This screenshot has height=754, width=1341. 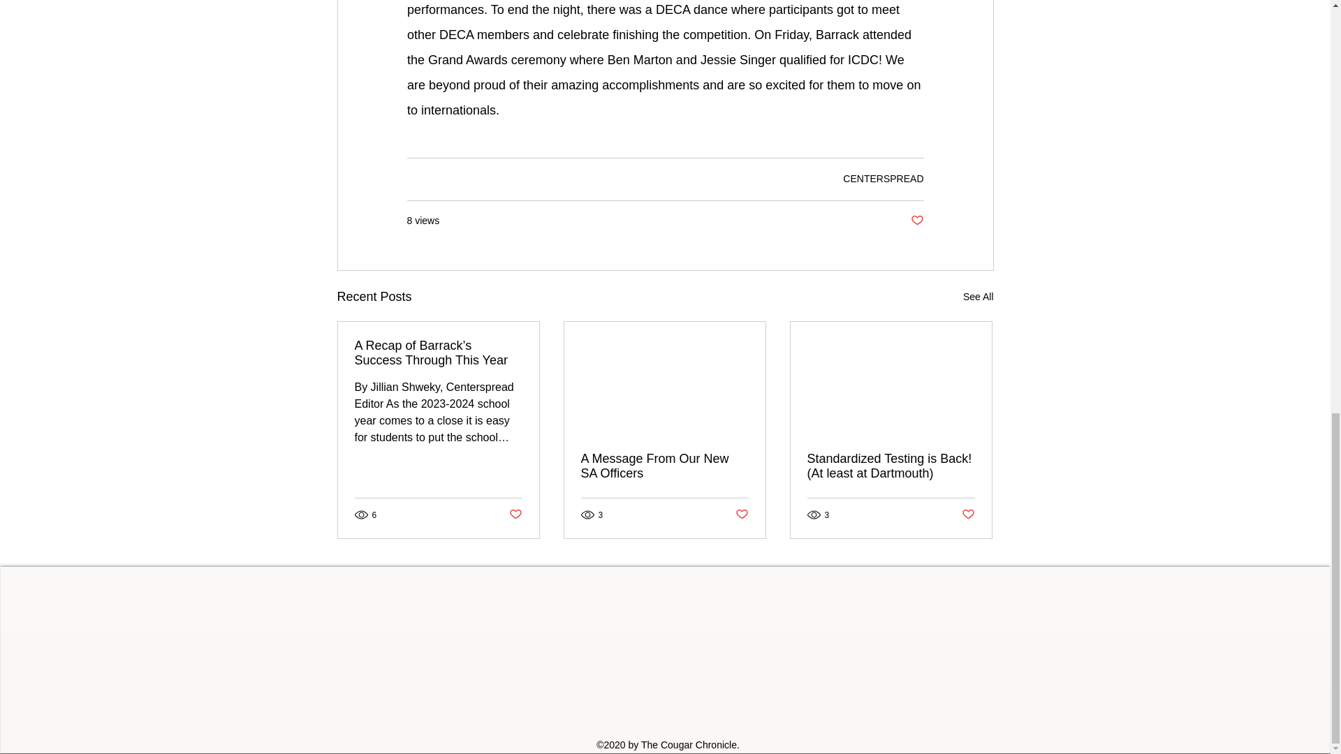 What do you see at coordinates (742, 515) in the screenshot?
I see `Post not marked as liked` at bounding box center [742, 515].